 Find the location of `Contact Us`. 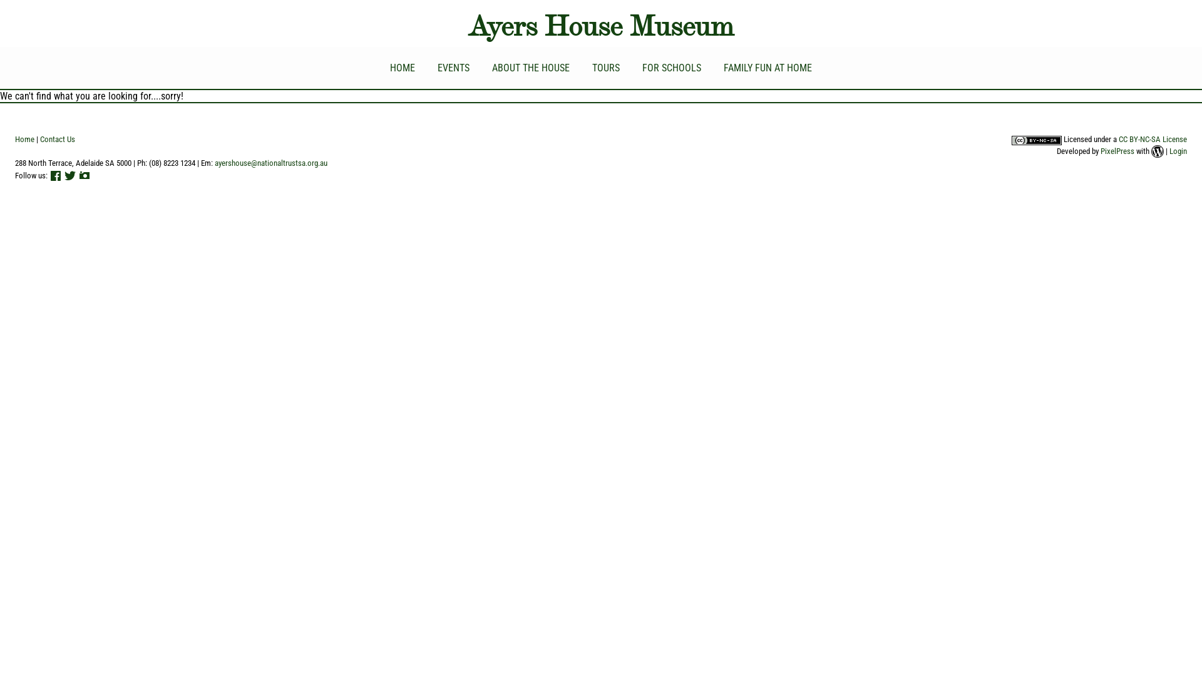

Contact Us is located at coordinates (58, 139).